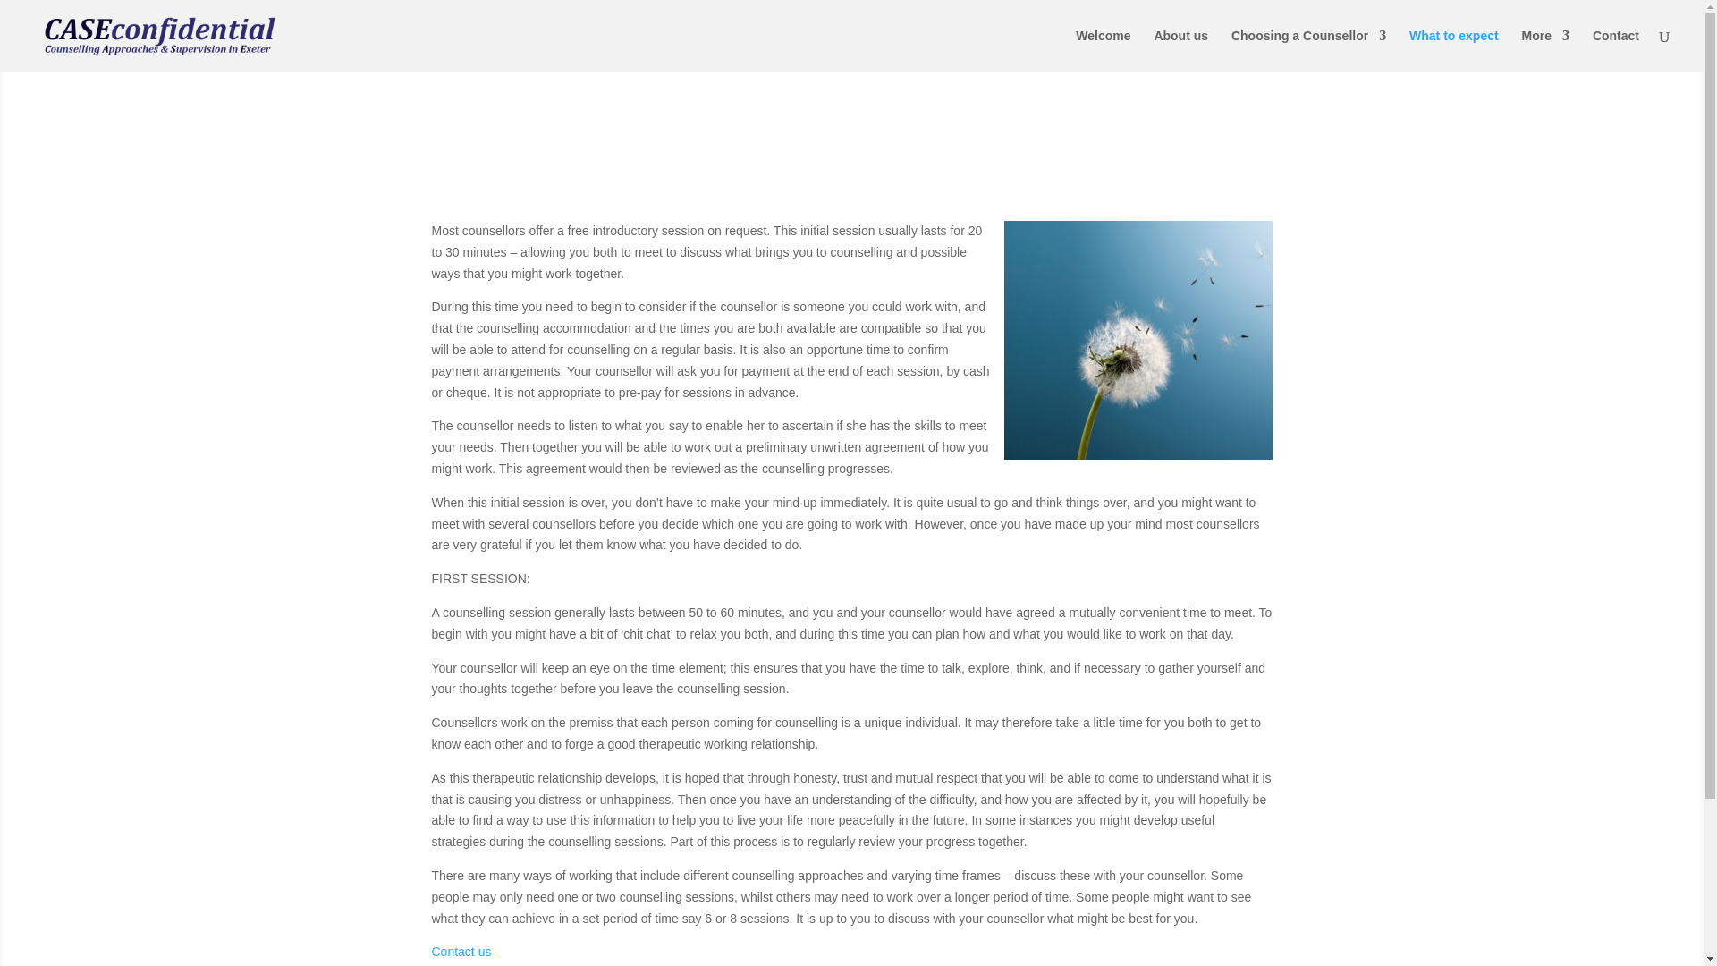  I want to click on About us, so click(1180, 50).